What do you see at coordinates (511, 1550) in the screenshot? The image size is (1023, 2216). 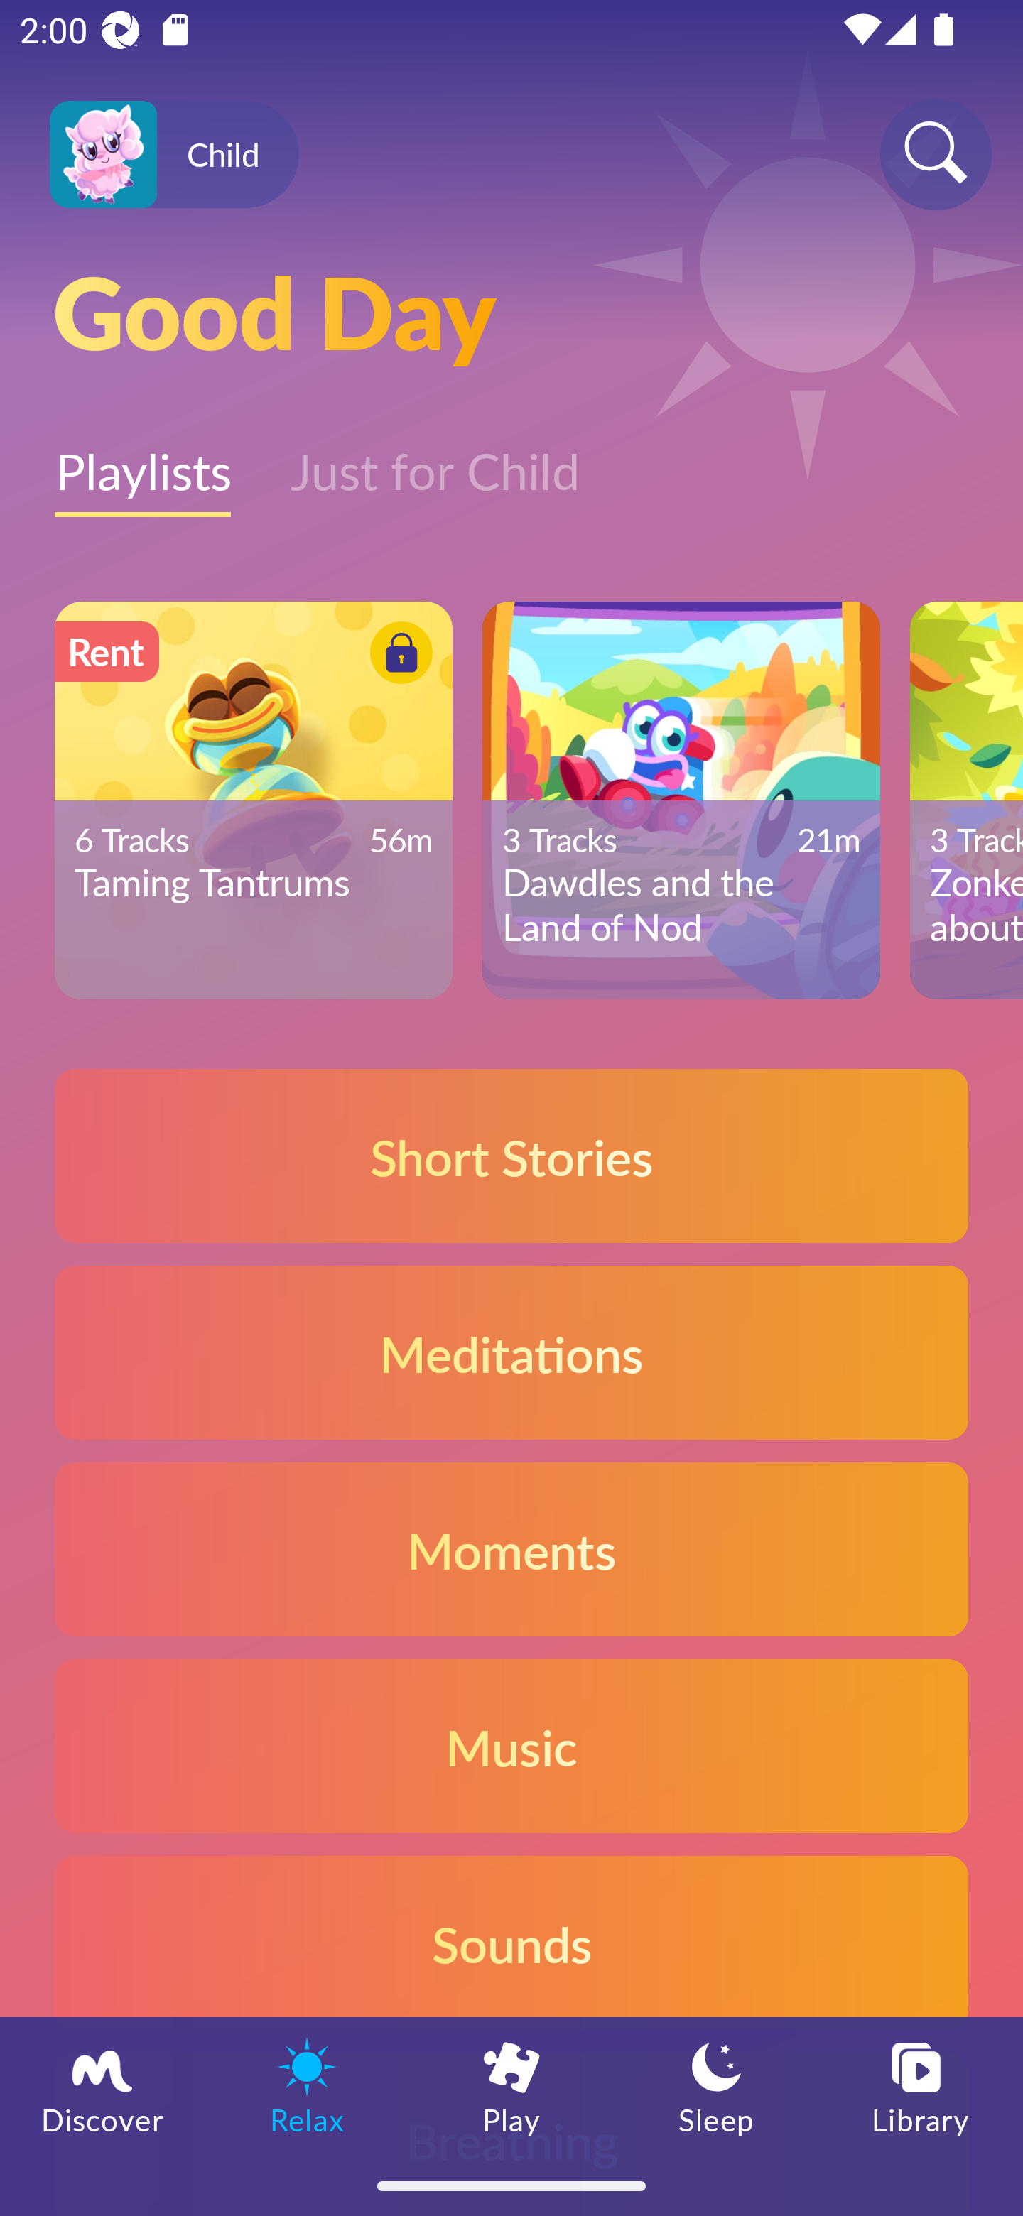 I see `Moments` at bounding box center [511, 1550].